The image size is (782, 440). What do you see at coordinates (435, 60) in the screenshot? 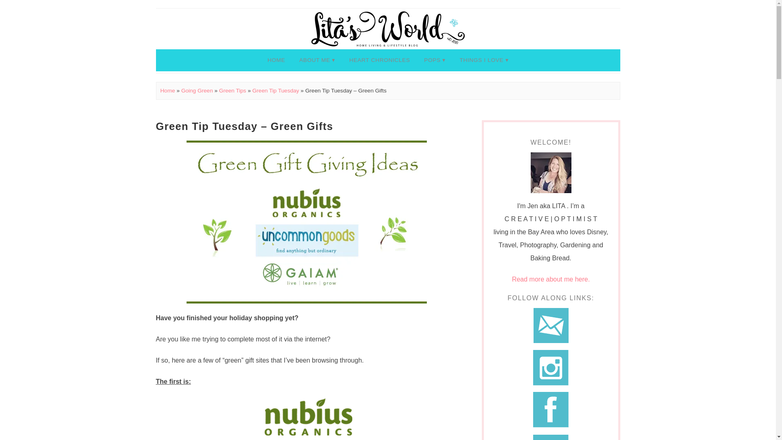
I see `POPS` at bounding box center [435, 60].